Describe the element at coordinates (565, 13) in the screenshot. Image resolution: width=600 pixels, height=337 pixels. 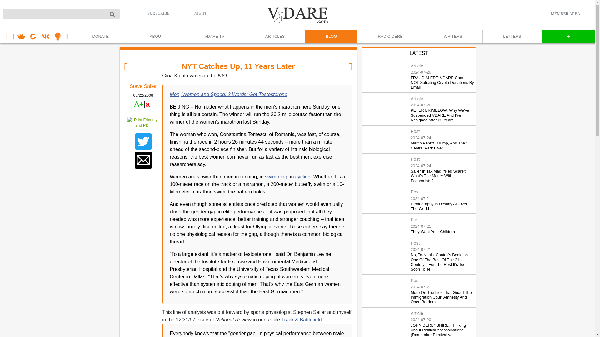
I see `MEMBER AREA` at that location.